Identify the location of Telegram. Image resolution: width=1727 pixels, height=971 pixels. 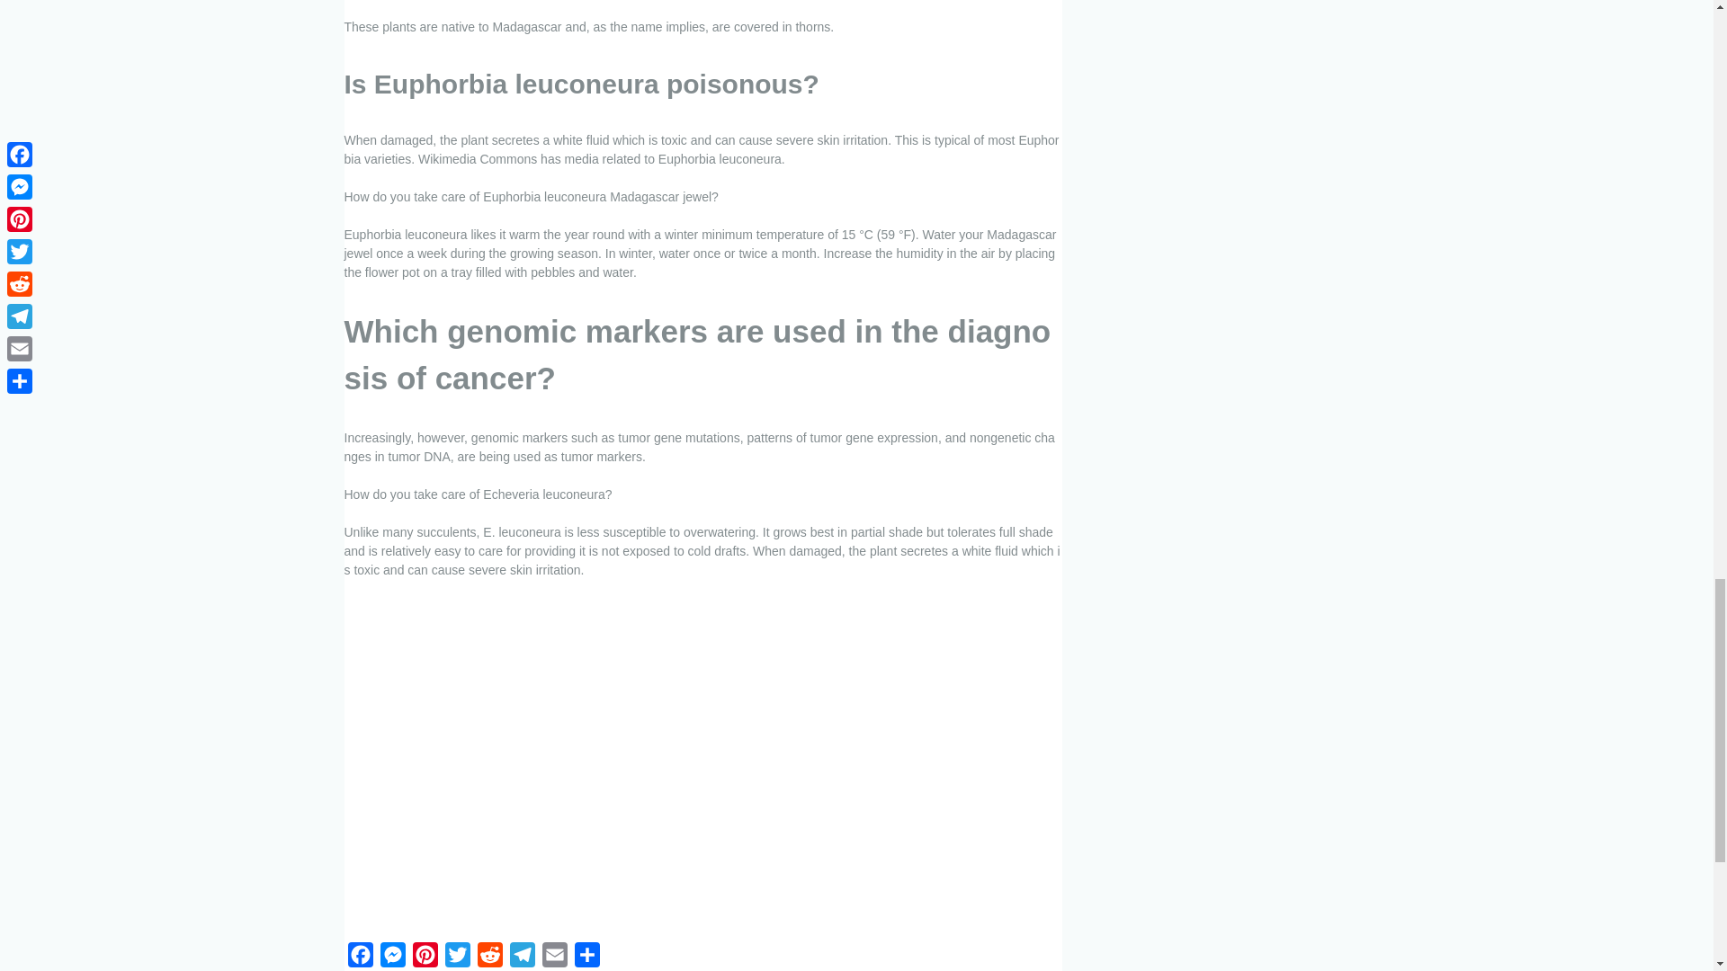
(522, 957).